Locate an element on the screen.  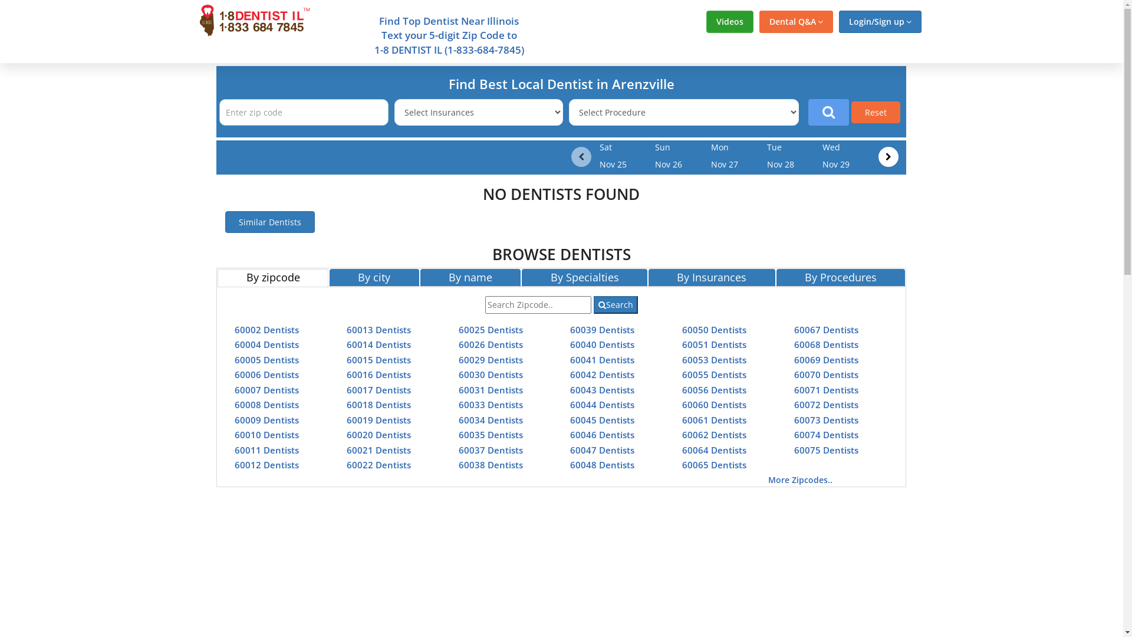
Reset is located at coordinates (876, 112).